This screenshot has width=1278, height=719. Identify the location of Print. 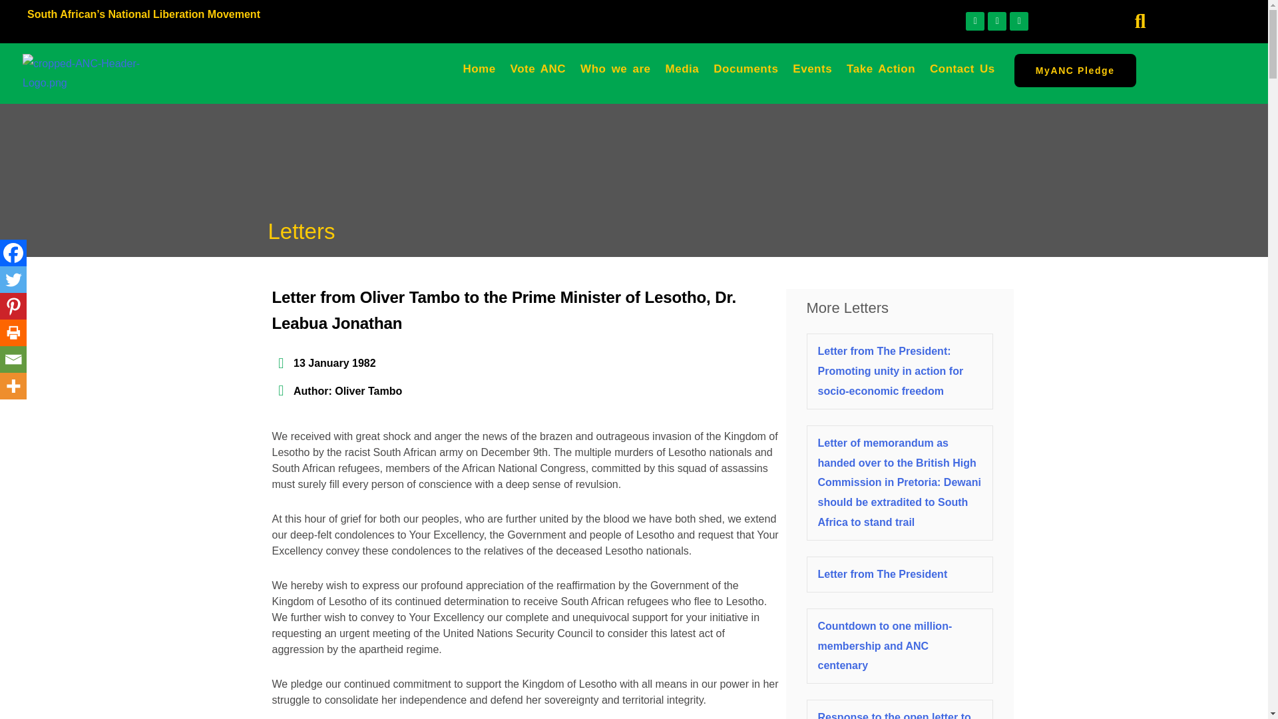
(13, 332).